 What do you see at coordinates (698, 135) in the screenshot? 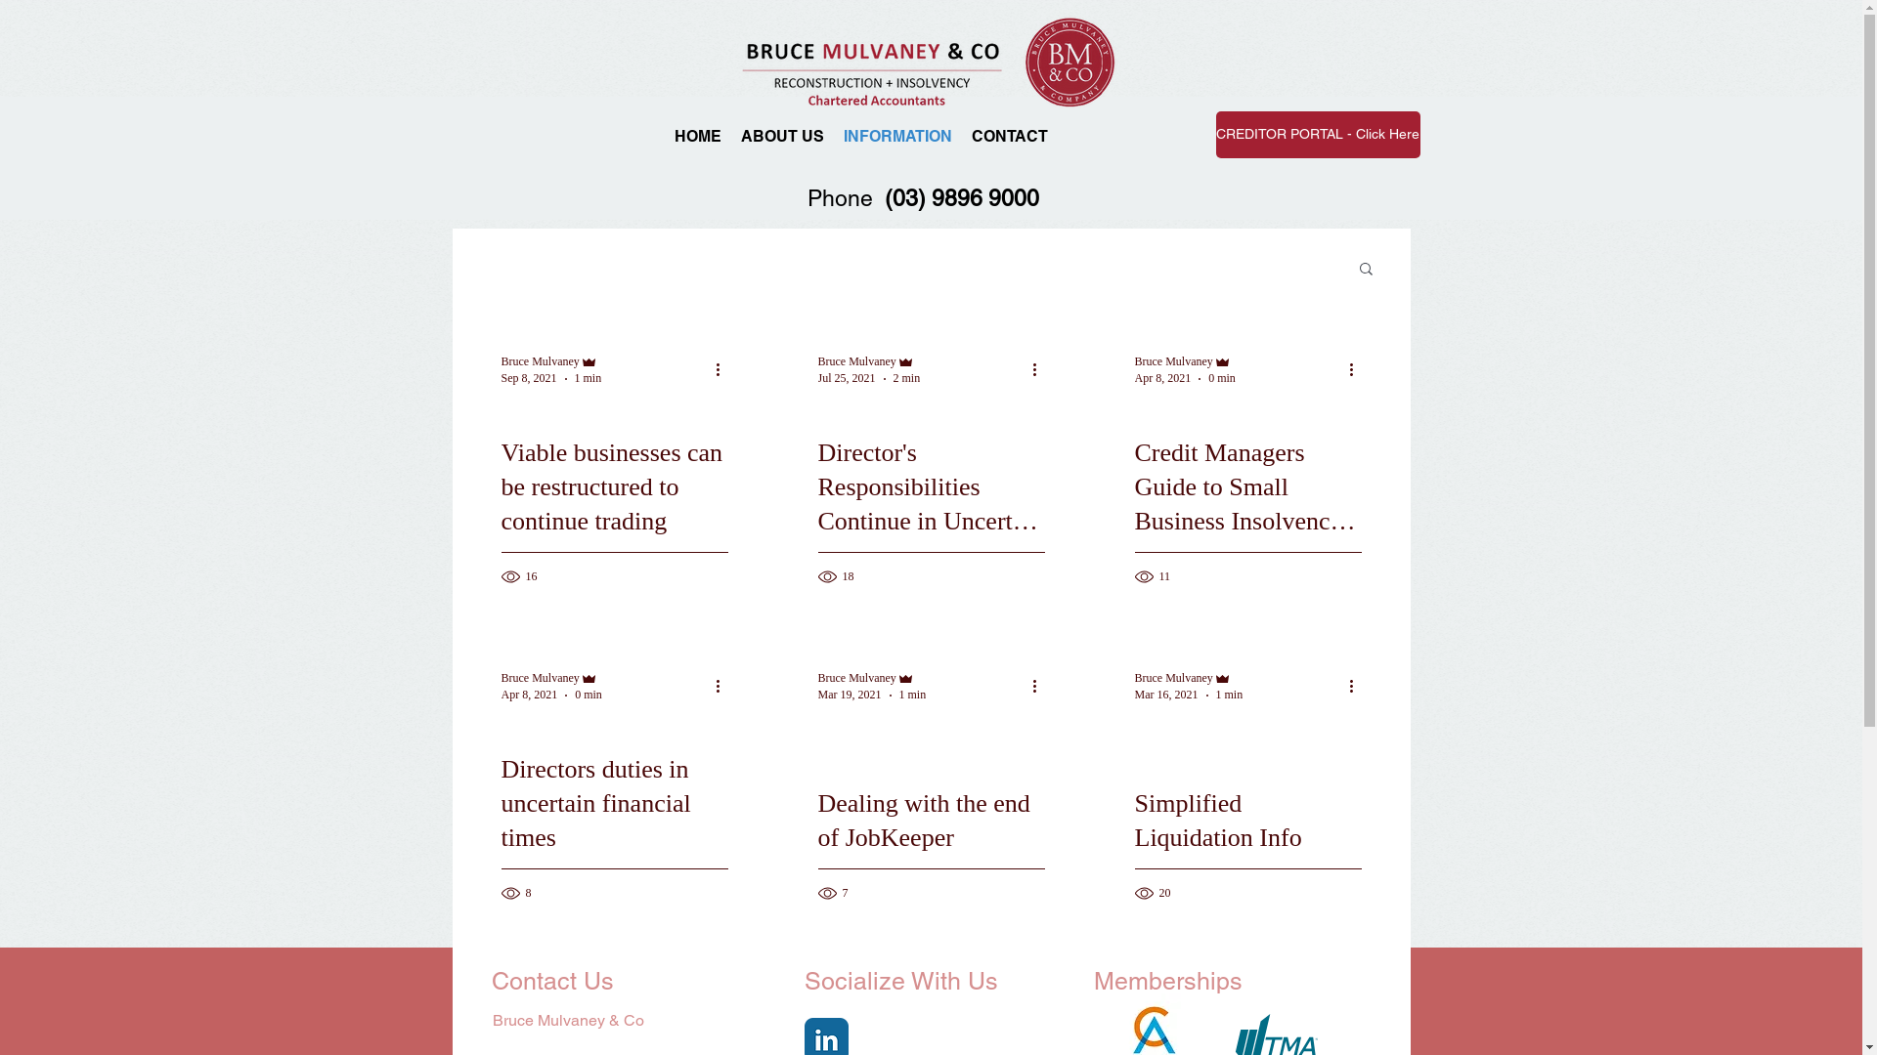
I see `HOME` at bounding box center [698, 135].